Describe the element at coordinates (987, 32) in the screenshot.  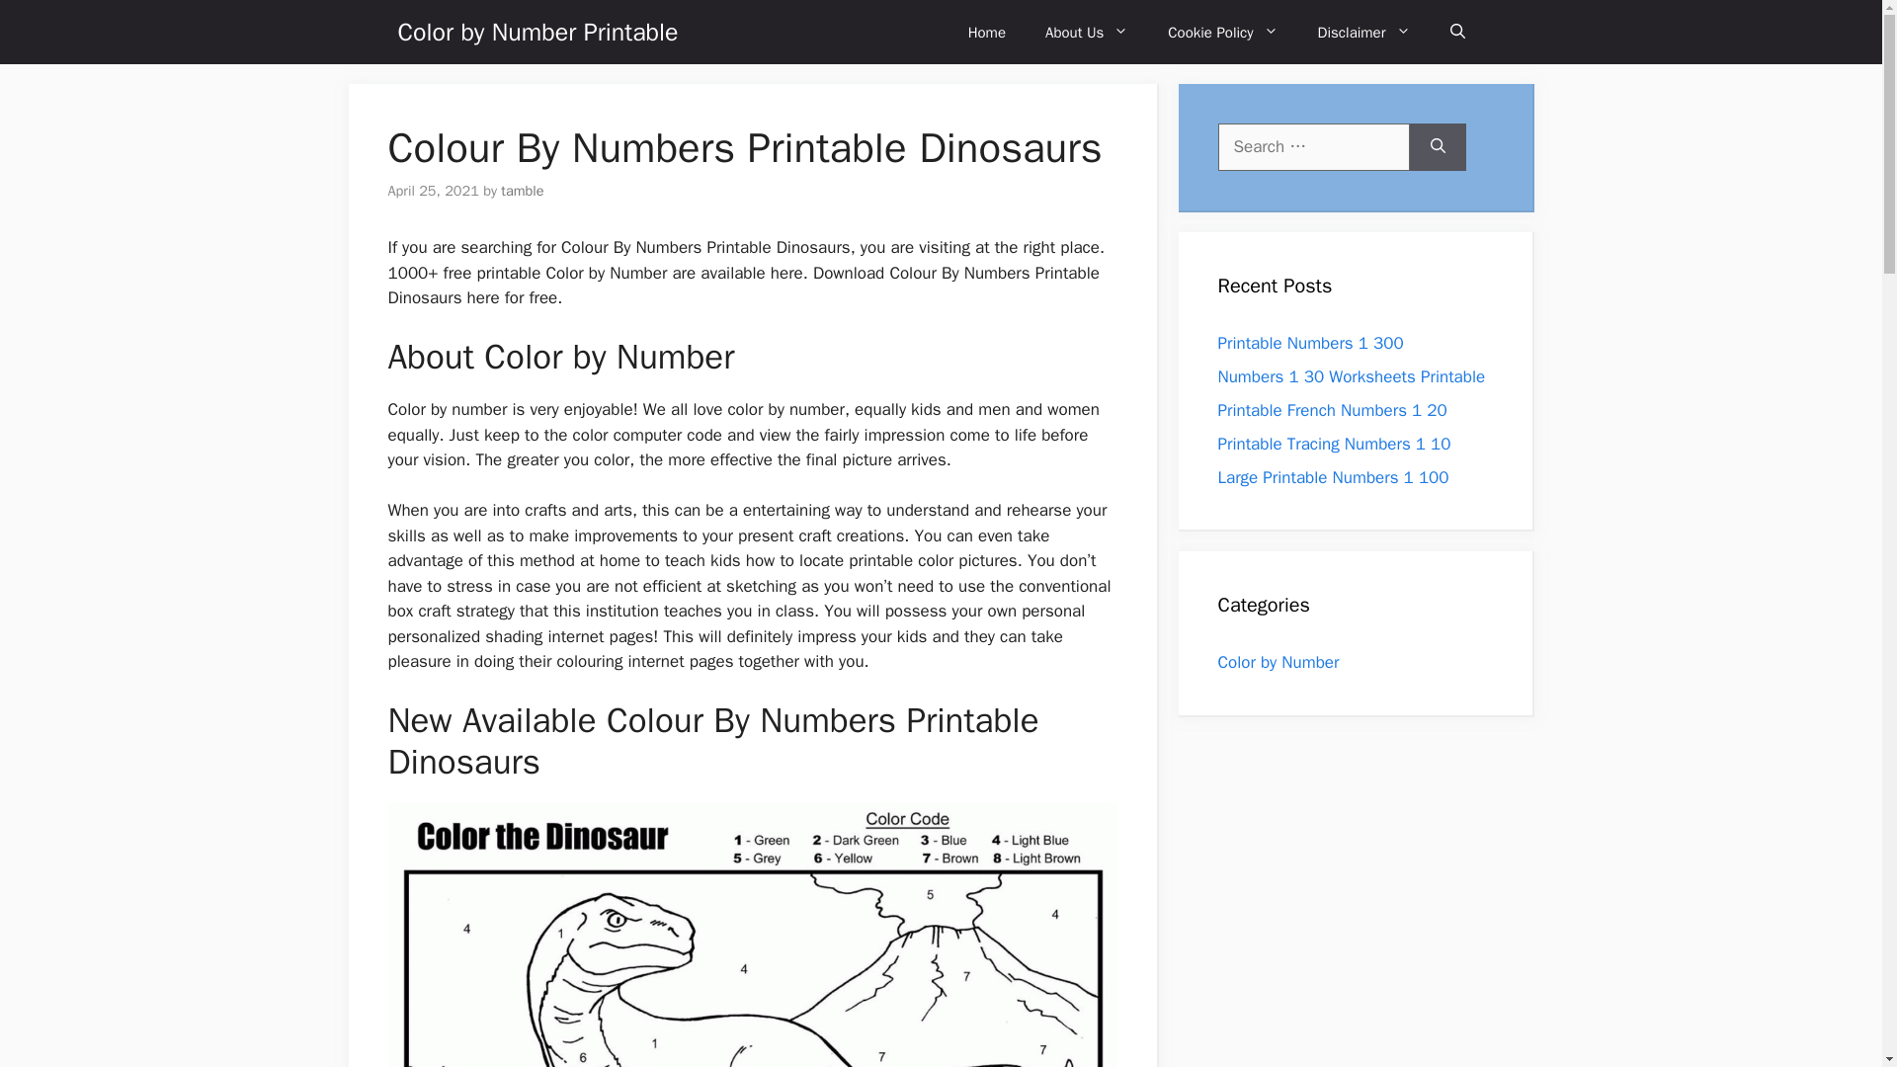
I see `Home` at that location.